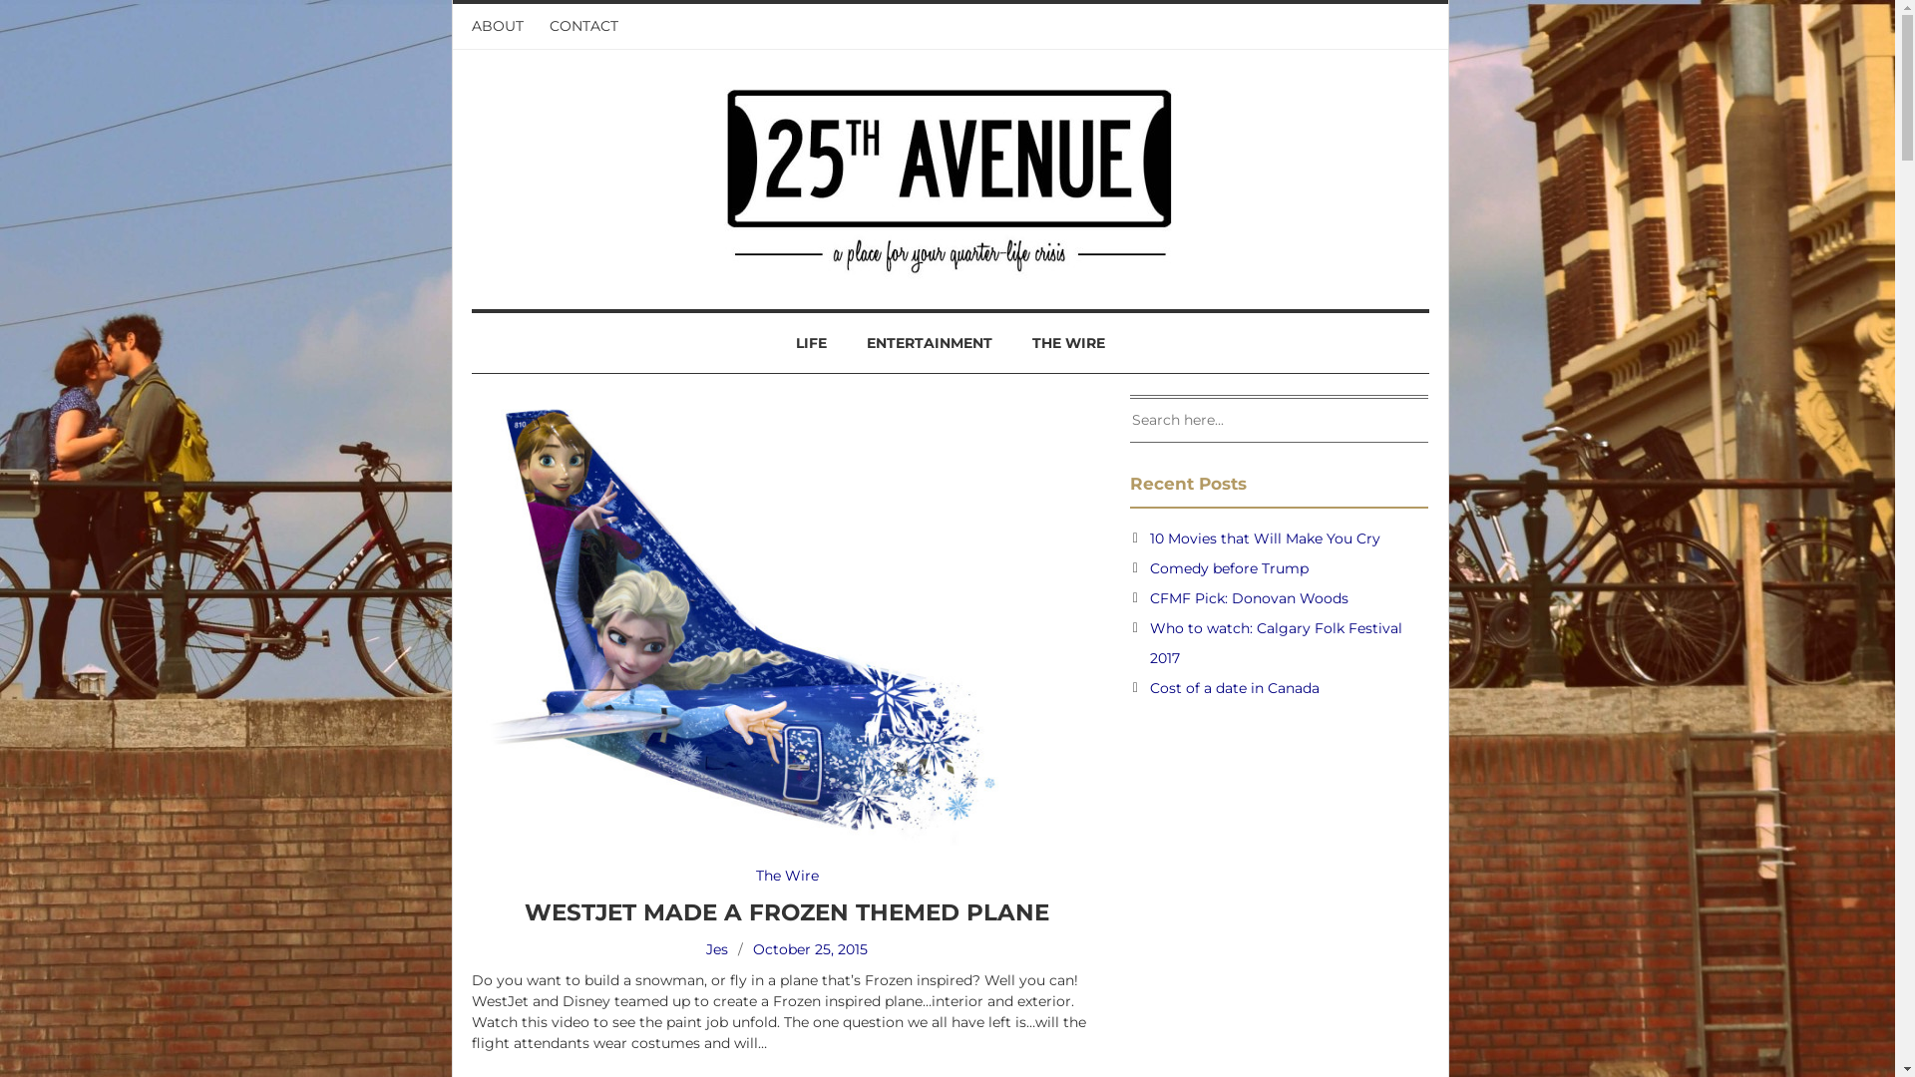 The image size is (1915, 1077). Describe the element at coordinates (582, 26) in the screenshot. I see `CONTACT` at that location.